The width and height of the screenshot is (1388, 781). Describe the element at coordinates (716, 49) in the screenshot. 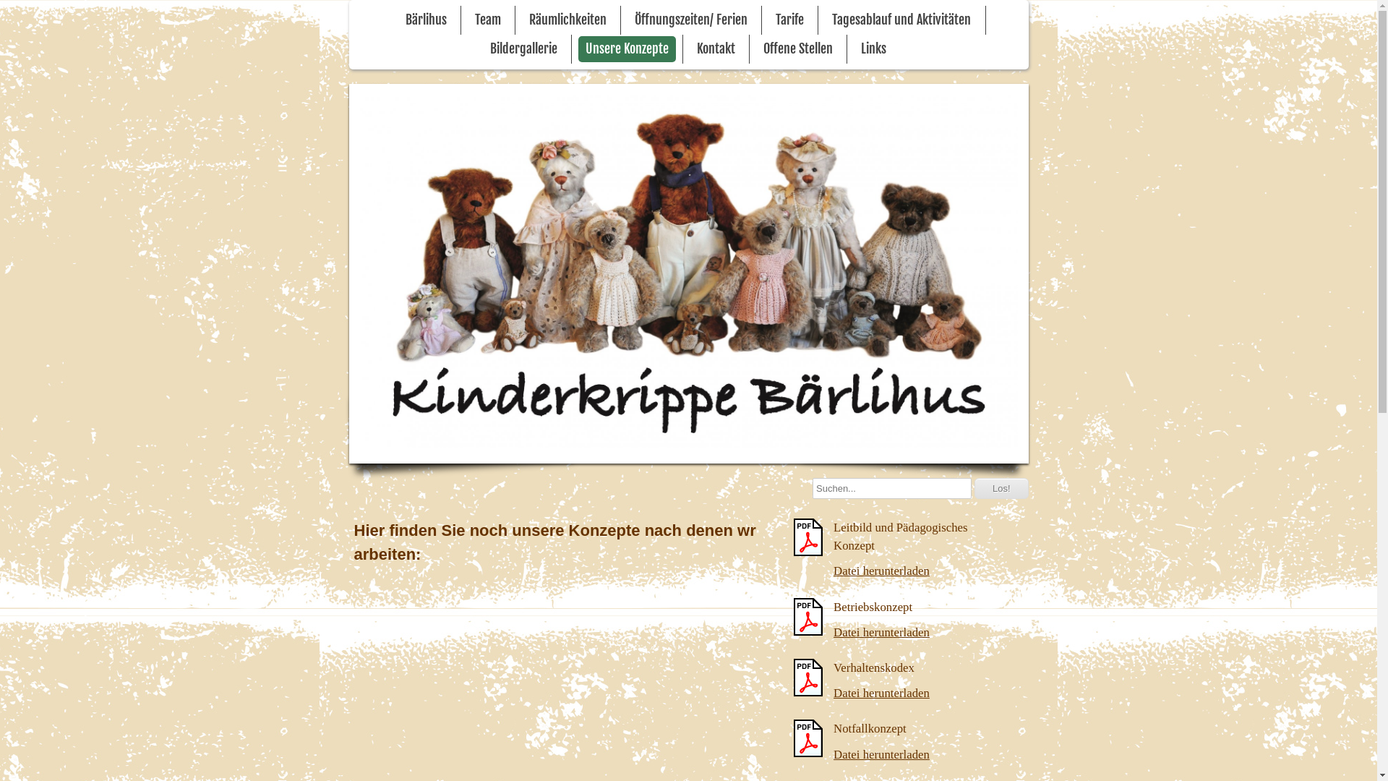

I see `Kontakt` at that location.